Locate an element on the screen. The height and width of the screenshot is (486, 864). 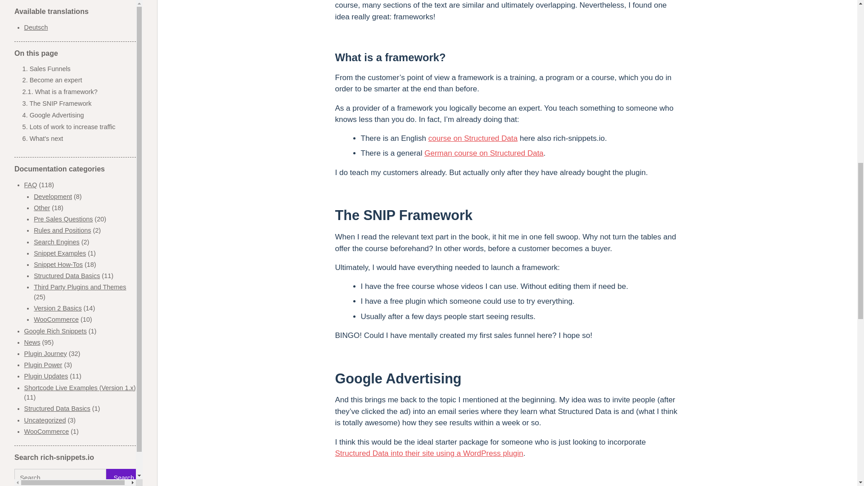
Search is located at coordinates (124, 79).